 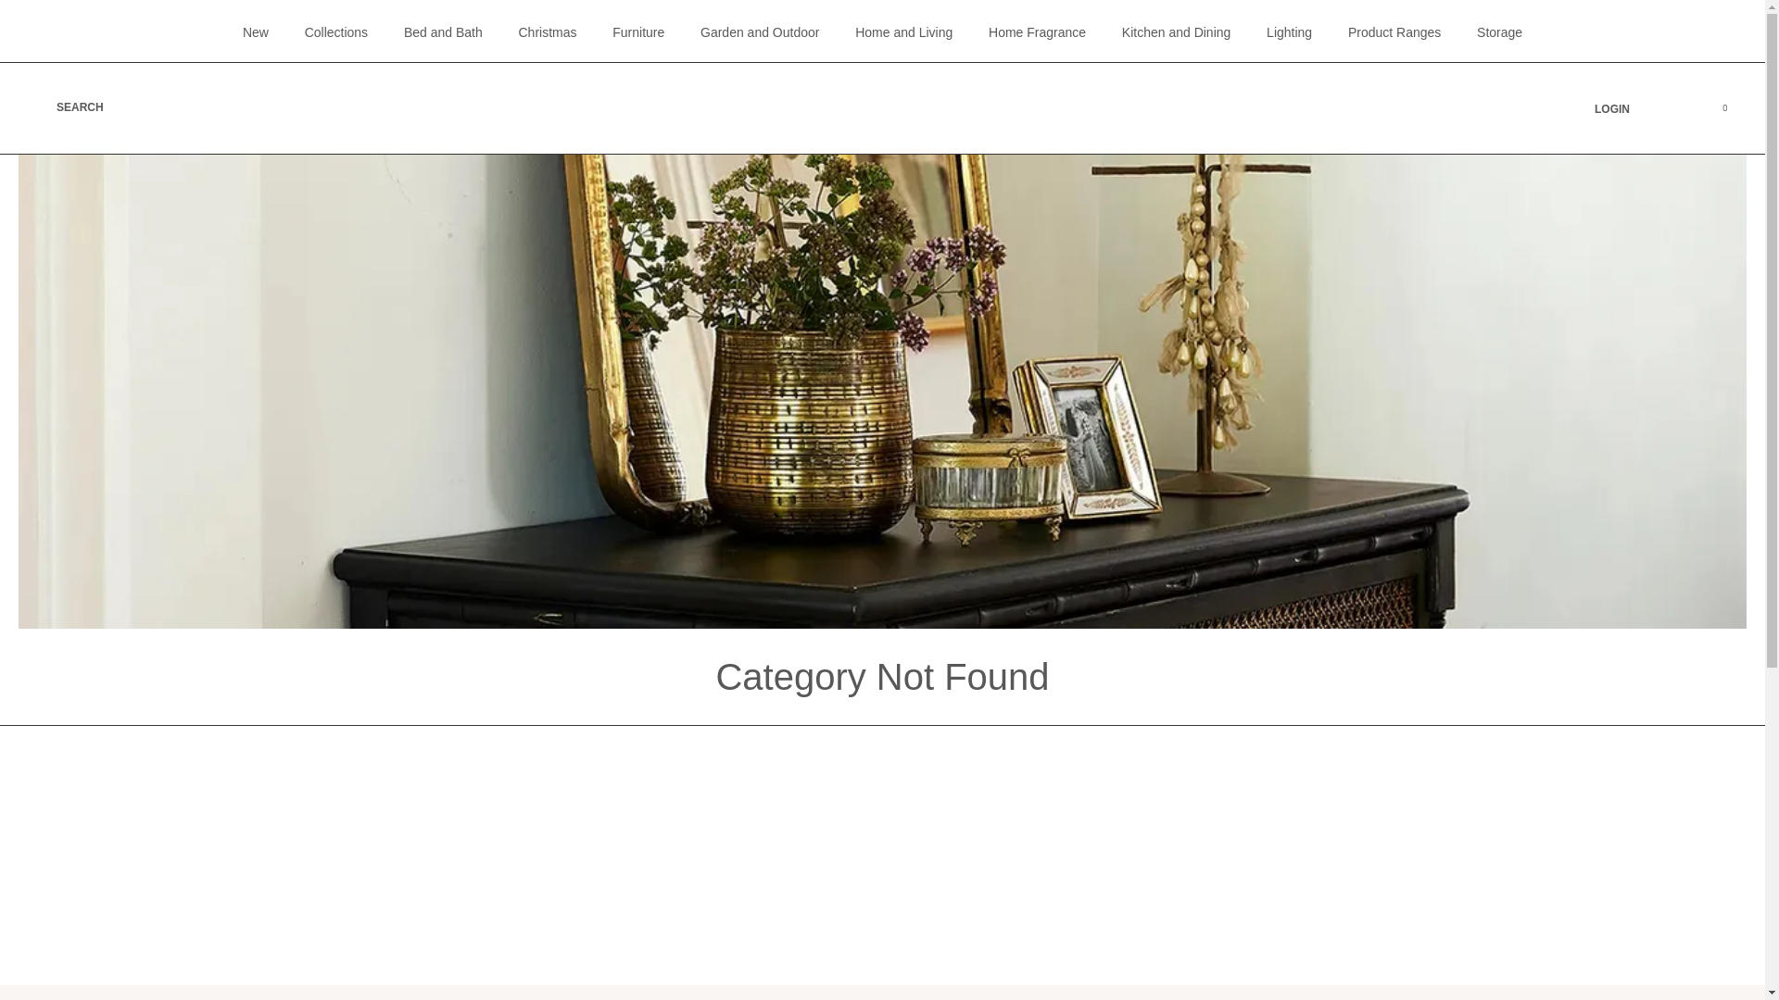 I want to click on LOGIN, so click(x=1627, y=109).